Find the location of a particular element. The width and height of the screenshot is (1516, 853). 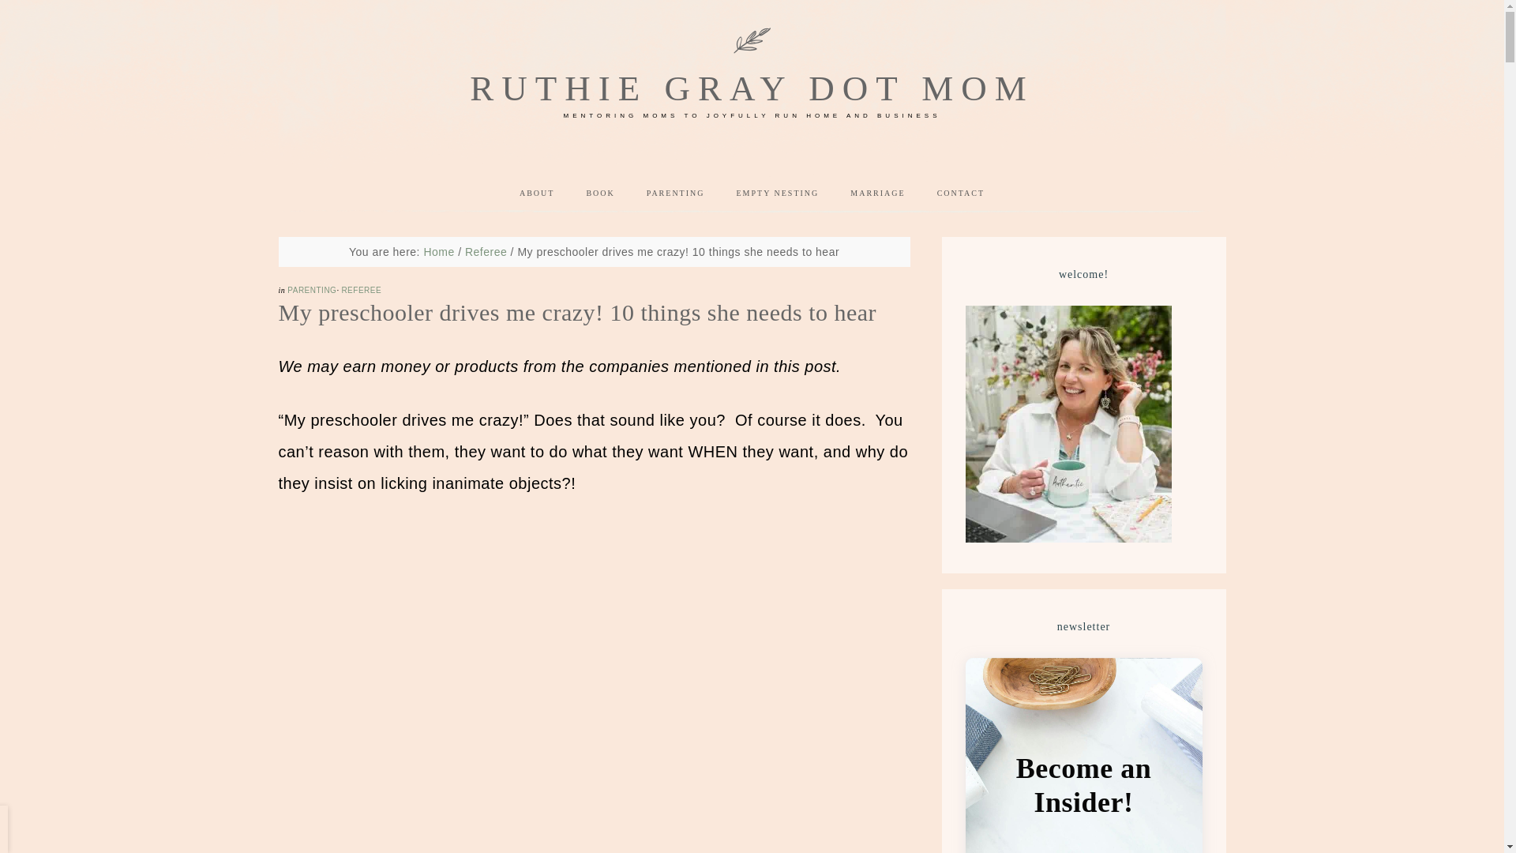

PARENTING is located at coordinates (676, 194).